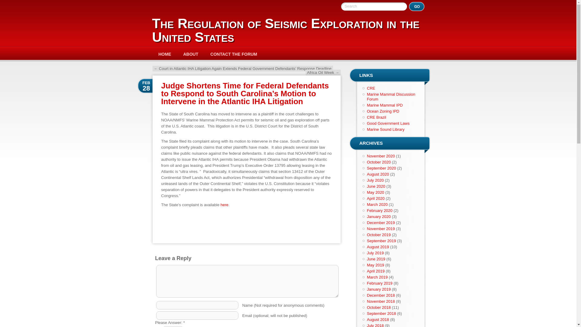 The image size is (581, 327). I want to click on August 2020, so click(378, 174).